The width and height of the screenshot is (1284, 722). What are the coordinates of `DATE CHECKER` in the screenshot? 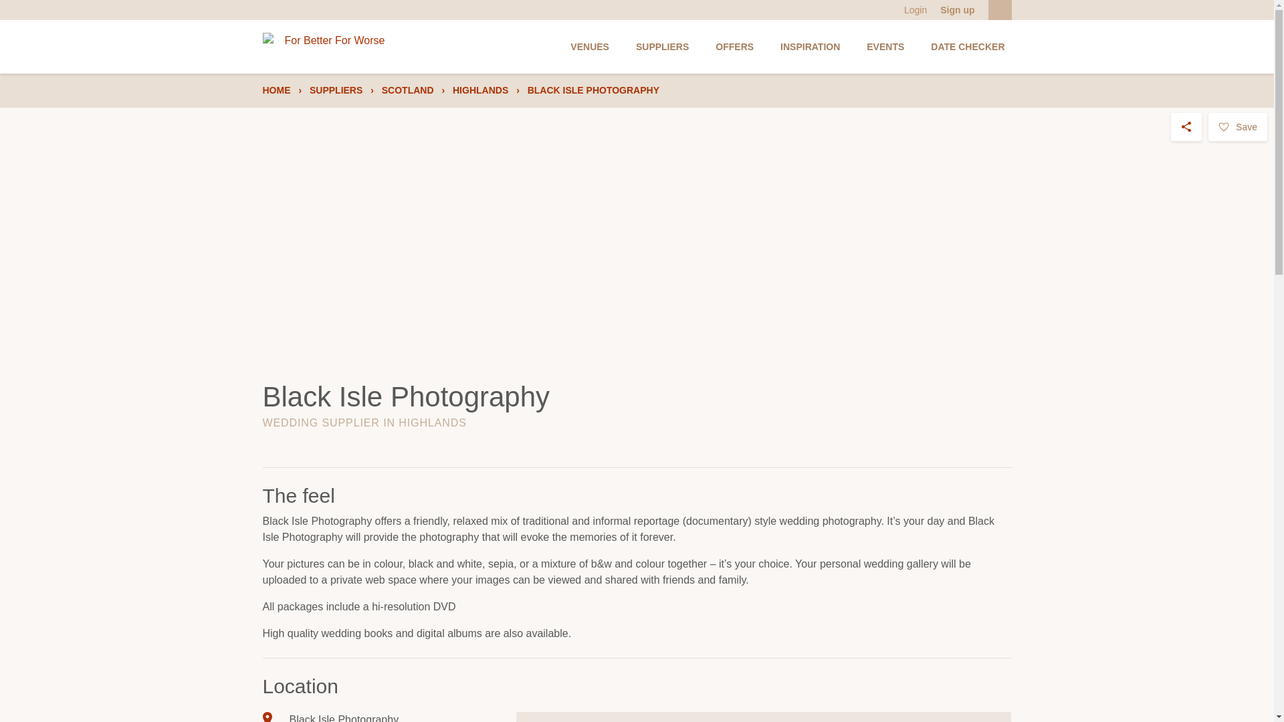 It's located at (968, 47).